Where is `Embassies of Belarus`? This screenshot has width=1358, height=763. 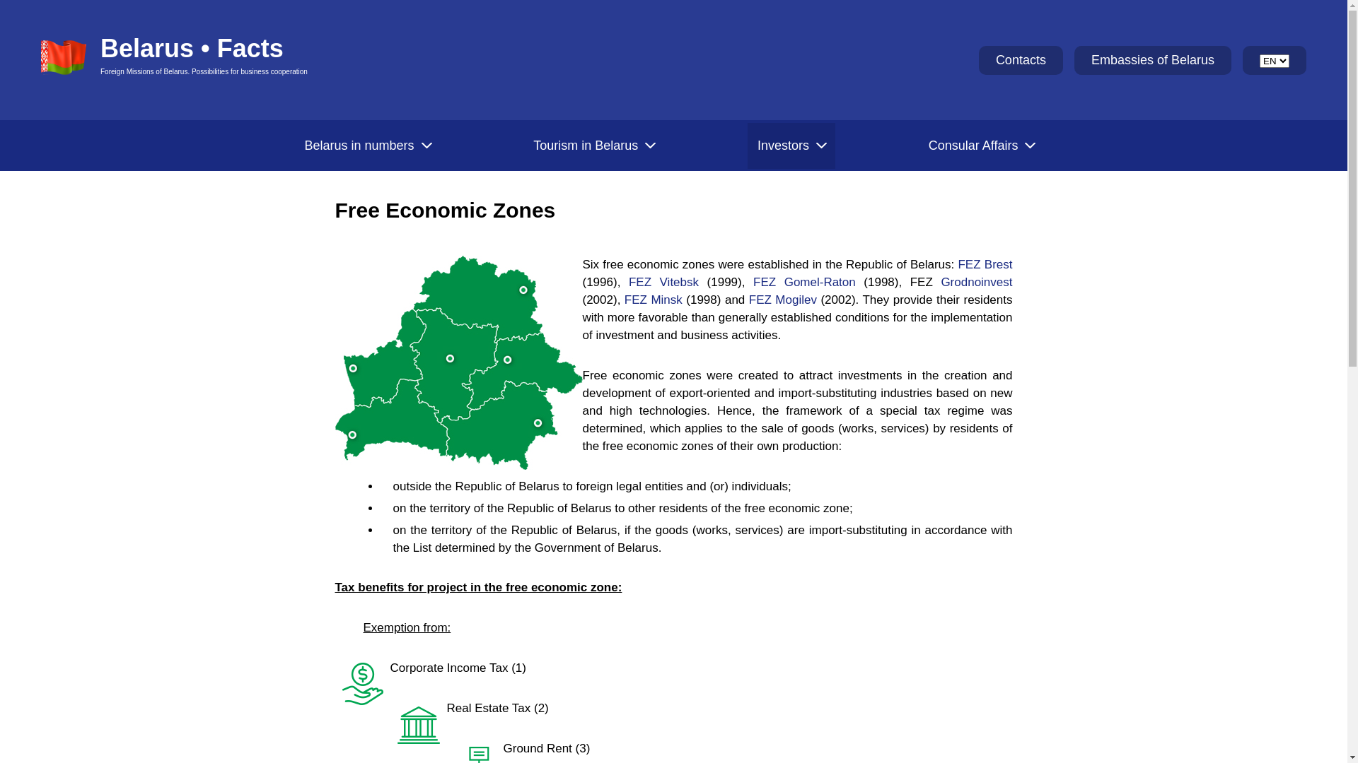 Embassies of Belarus is located at coordinates (1153, 59).